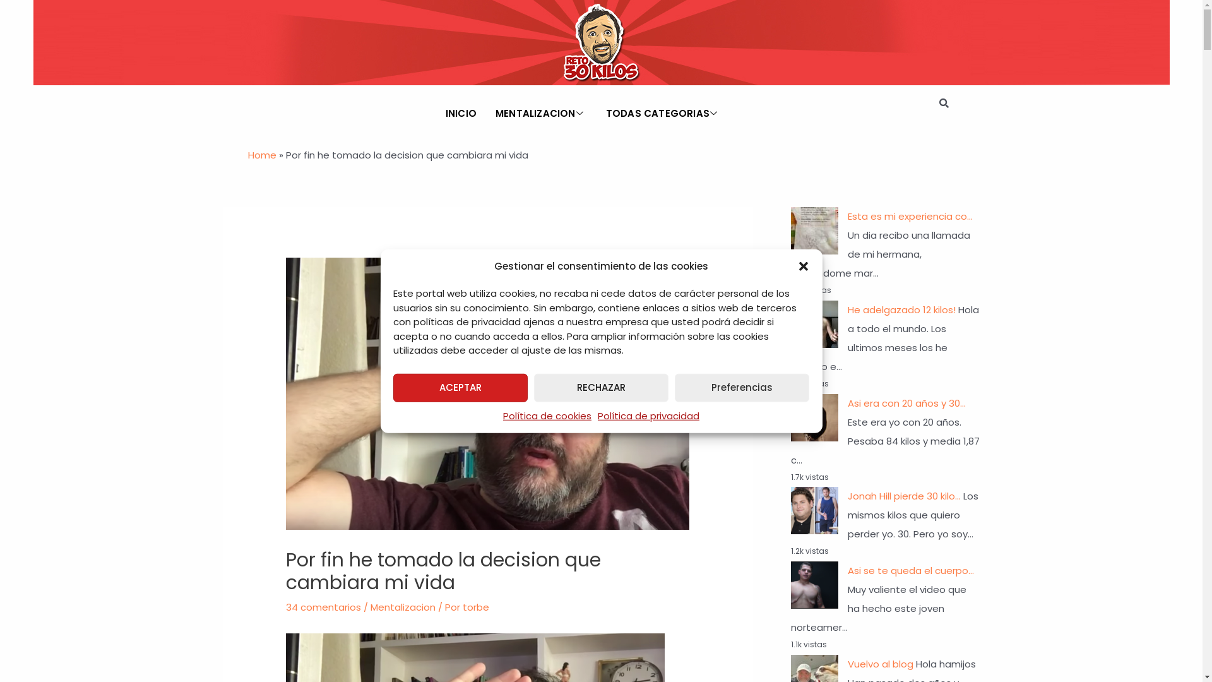 The width and height of the screenshot is (1212, 682). Describe the element at coordinates (261, 155) in the screenshot. I see `Home` at that location.